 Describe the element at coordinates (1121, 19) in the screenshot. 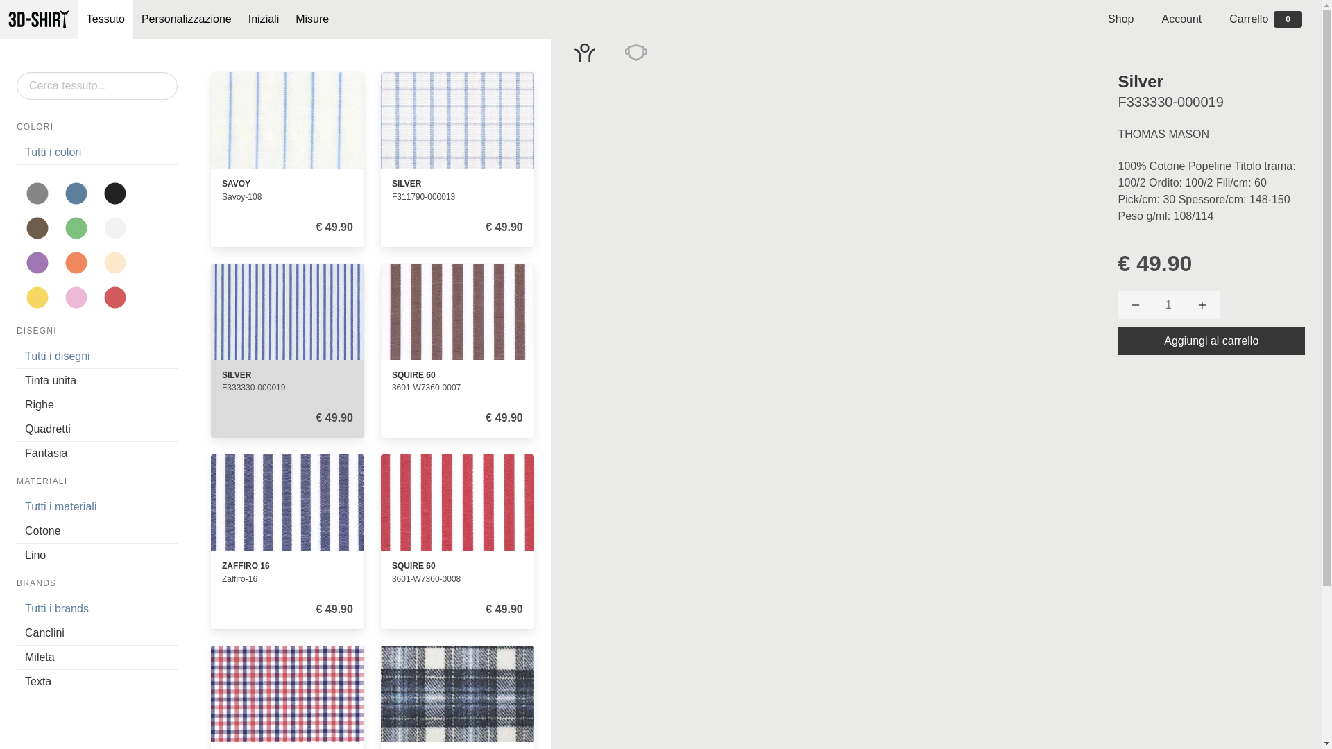

I see `Shop` at that location.